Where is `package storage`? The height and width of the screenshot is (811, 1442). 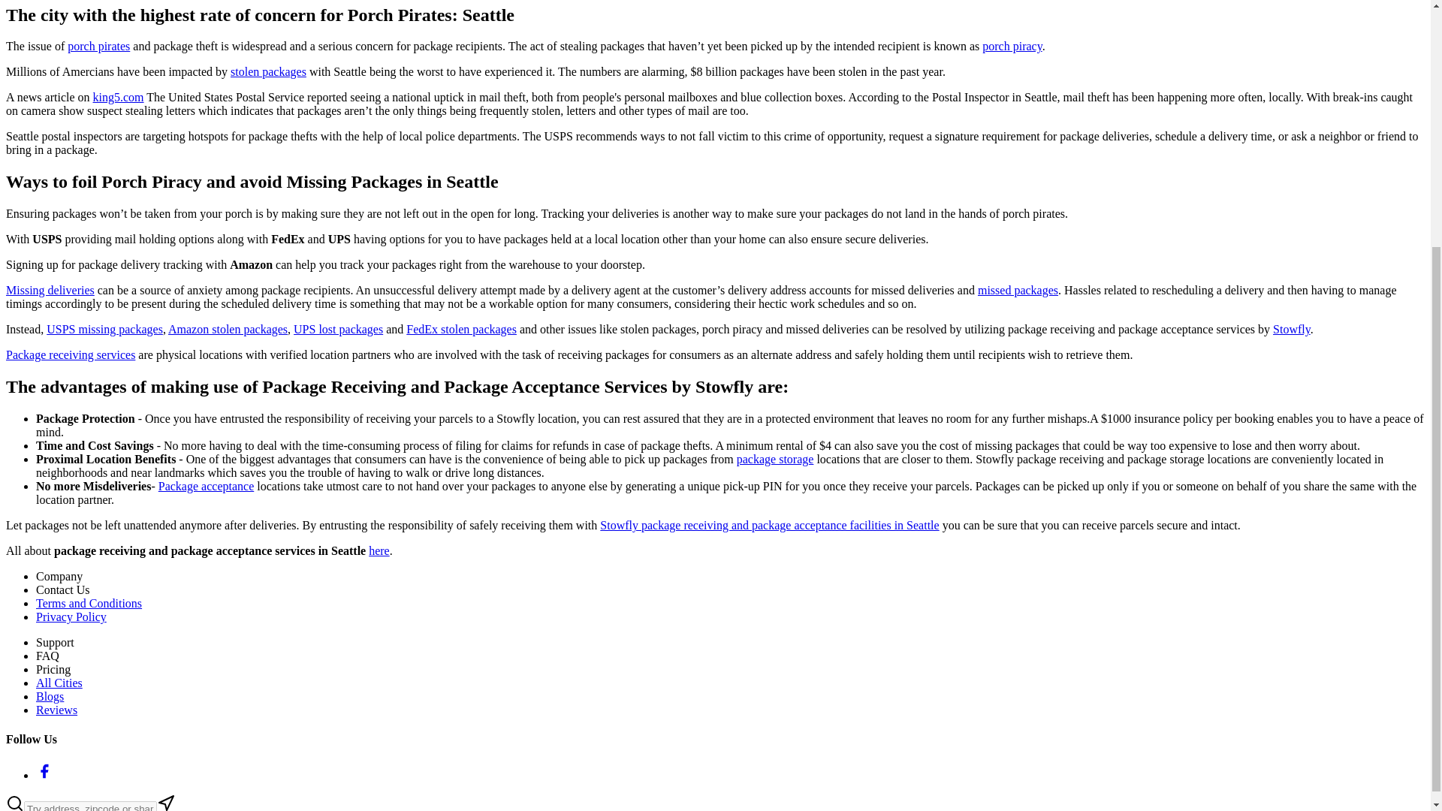 package storage is located at coordinates (775, 458).